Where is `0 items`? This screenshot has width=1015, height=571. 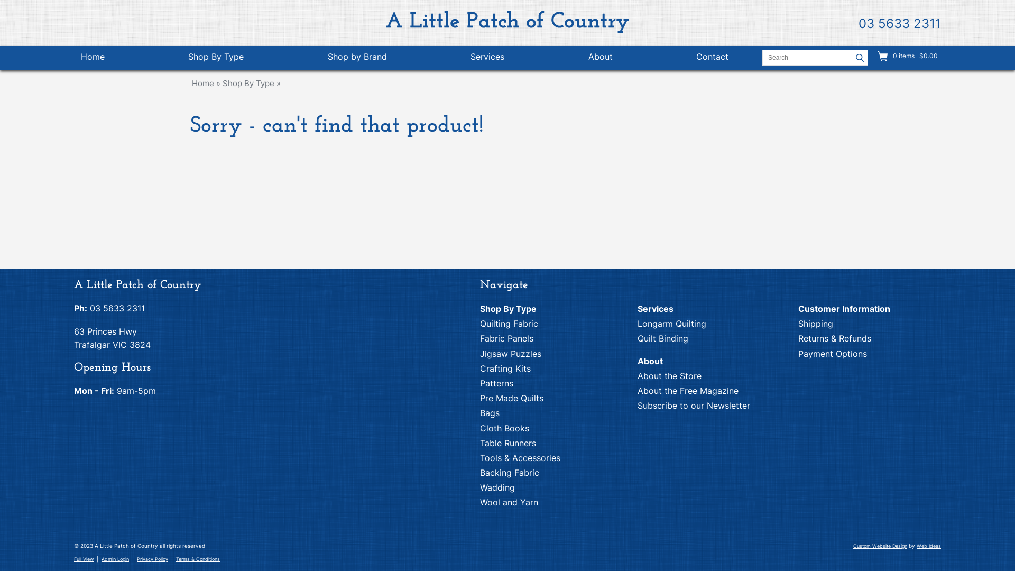
0 items is located at coordinates (904, 56).